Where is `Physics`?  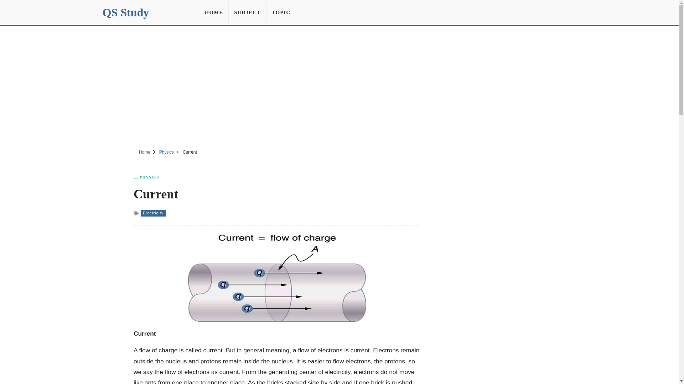 Physics is located at coordinates (166, 152).